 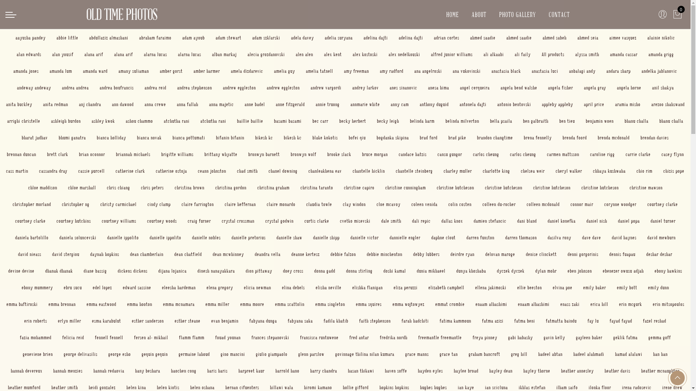 I want to click on danielle ippolito, so click(x=165, y=237).